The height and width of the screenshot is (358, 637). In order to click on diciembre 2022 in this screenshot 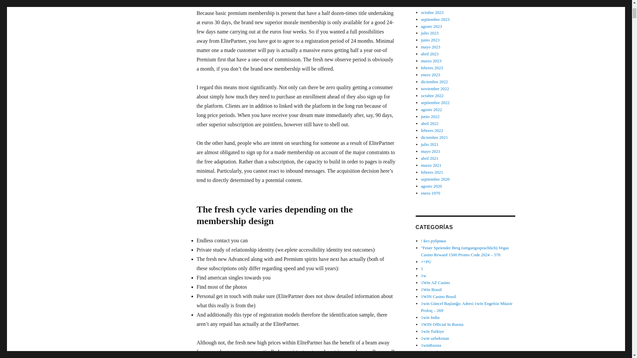, I will do `click(434, 82)`.